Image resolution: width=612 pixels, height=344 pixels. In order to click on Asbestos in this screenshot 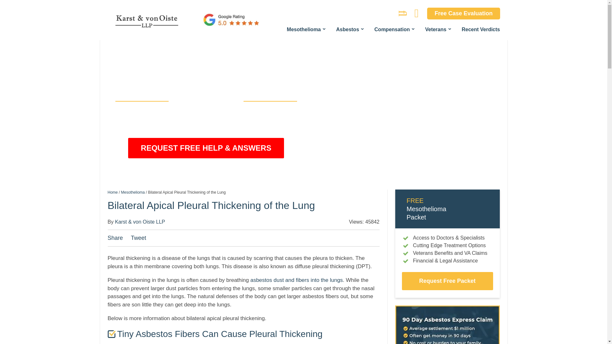, I will do `click(350, 29)`.